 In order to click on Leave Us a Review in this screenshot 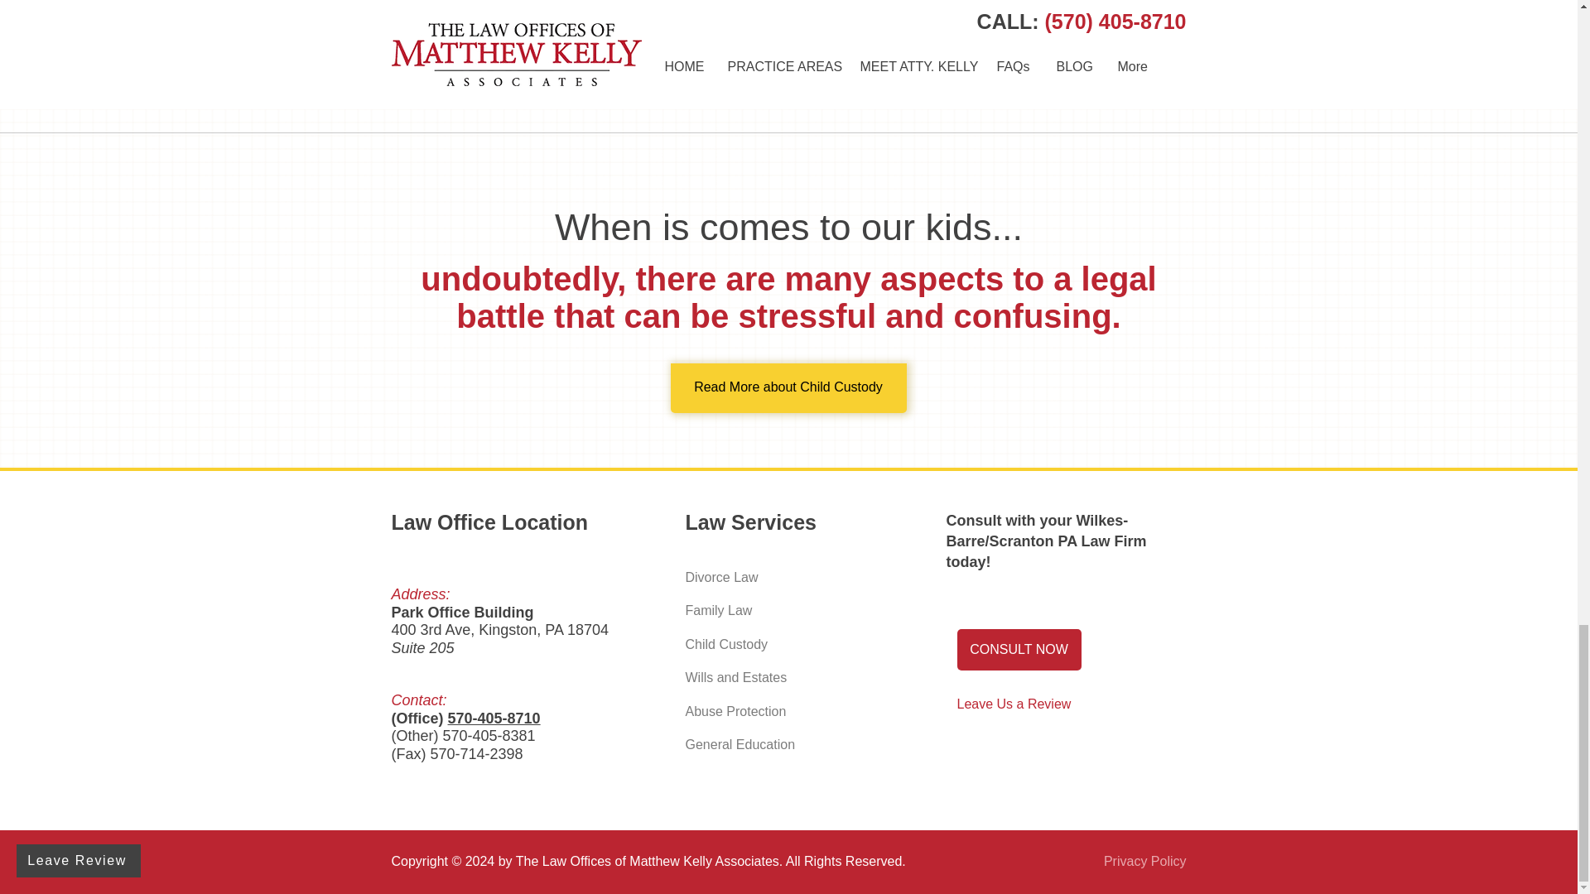, I will do `click(1019, 704)`.